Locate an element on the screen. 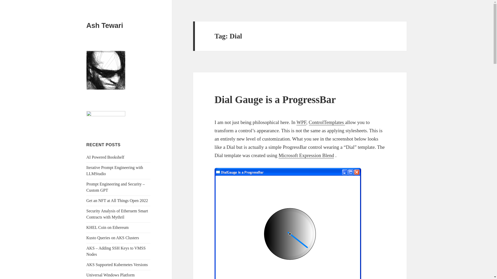 The image size is (497, 279). Microsoft-Expression-Blend is located at coordinates (306, 156).